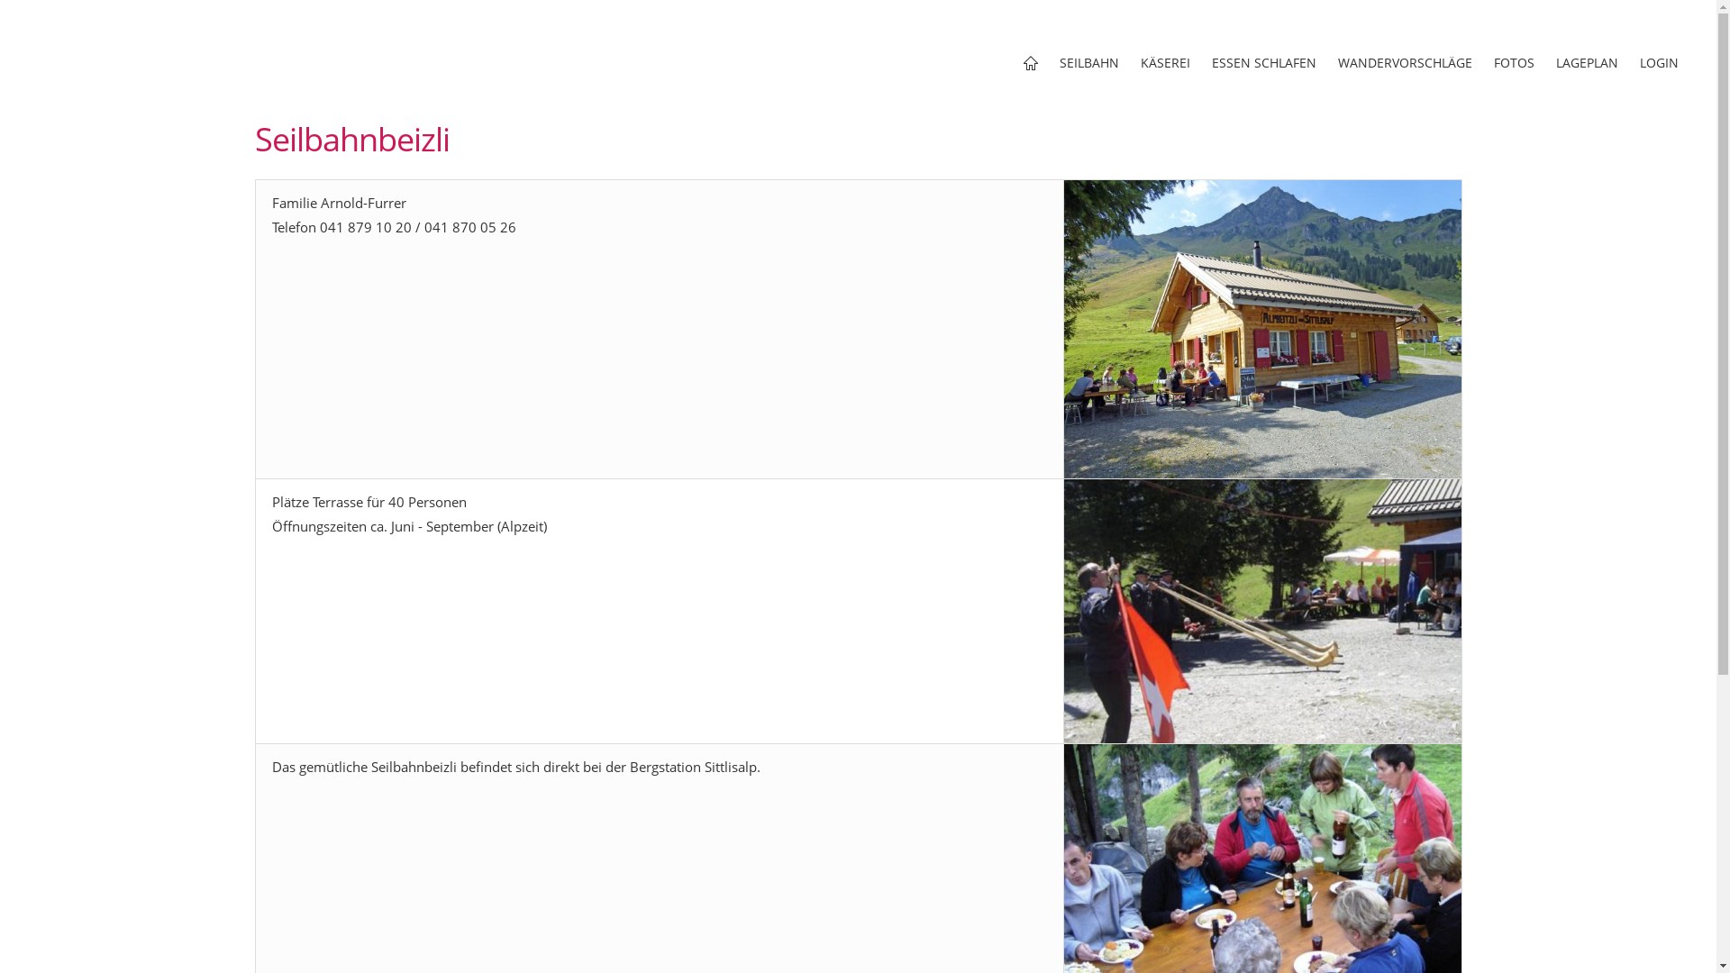 Image resolution: width=1730 pixels, height=973 pixels. Describe the element at coordinates (1264, 63) in the screenshot. I see `ESSEN SCHLAFEN` at that location.